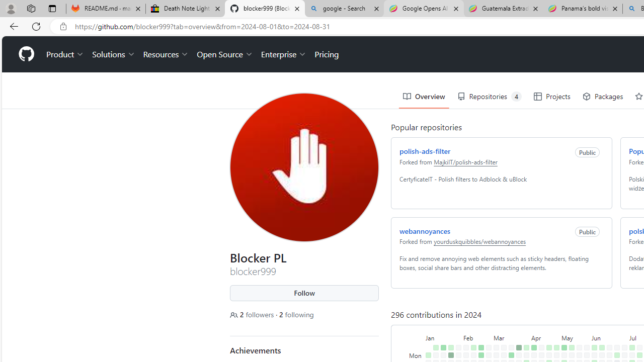 The width and height of the screenshot is (644, 362). I want to click on google - Search, so click(344, 9).